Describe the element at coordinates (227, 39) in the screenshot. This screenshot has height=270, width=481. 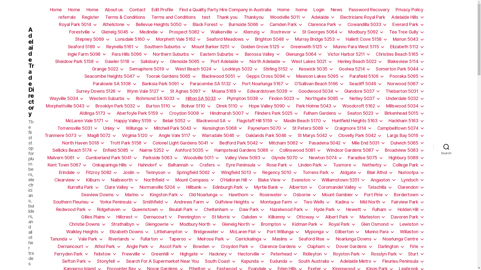
I see `Seaford Meadows` at that location.